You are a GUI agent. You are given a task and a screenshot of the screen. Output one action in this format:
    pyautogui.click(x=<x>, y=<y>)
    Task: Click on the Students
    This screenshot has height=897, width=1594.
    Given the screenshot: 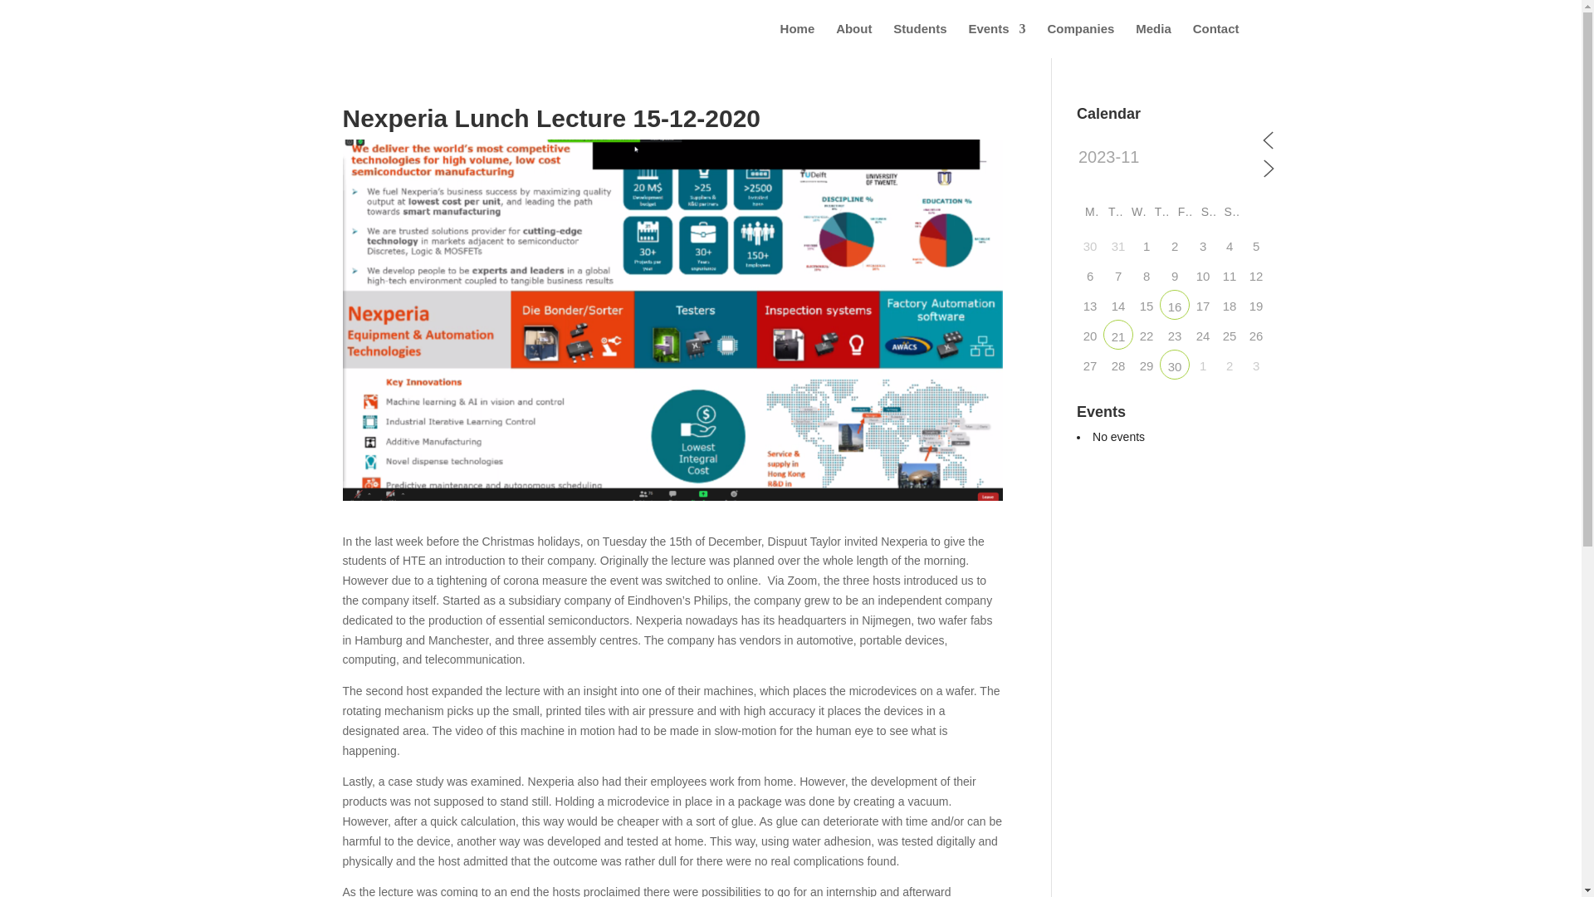 What is the action you would take?
    pyautogui.click(x=920, y=41)
    